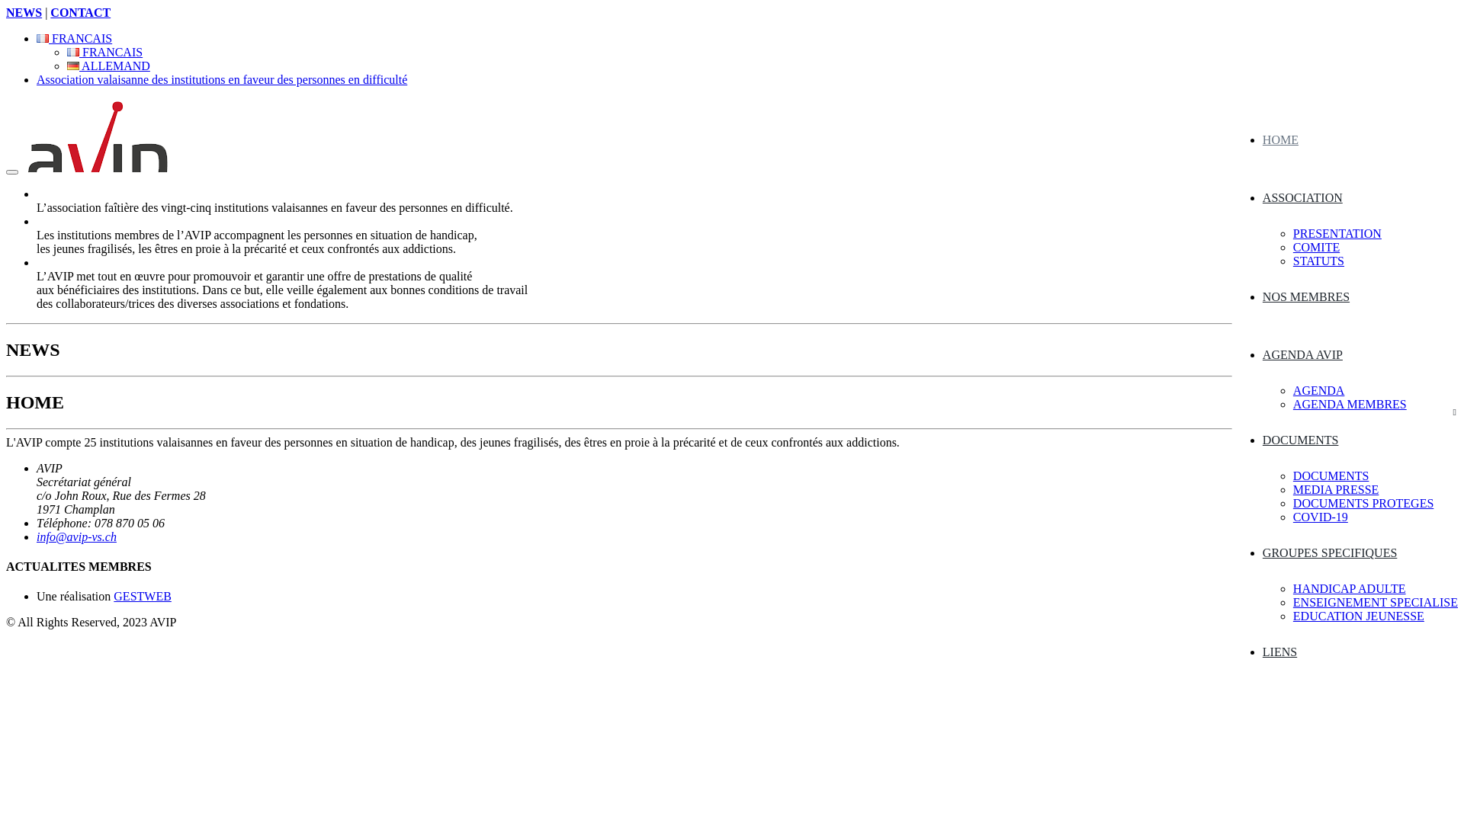 The height and width of the screenshot is (823, 1464). Describe the element at coordinates (81, 12) in the screenshot. I see `CONTACT` at that location.